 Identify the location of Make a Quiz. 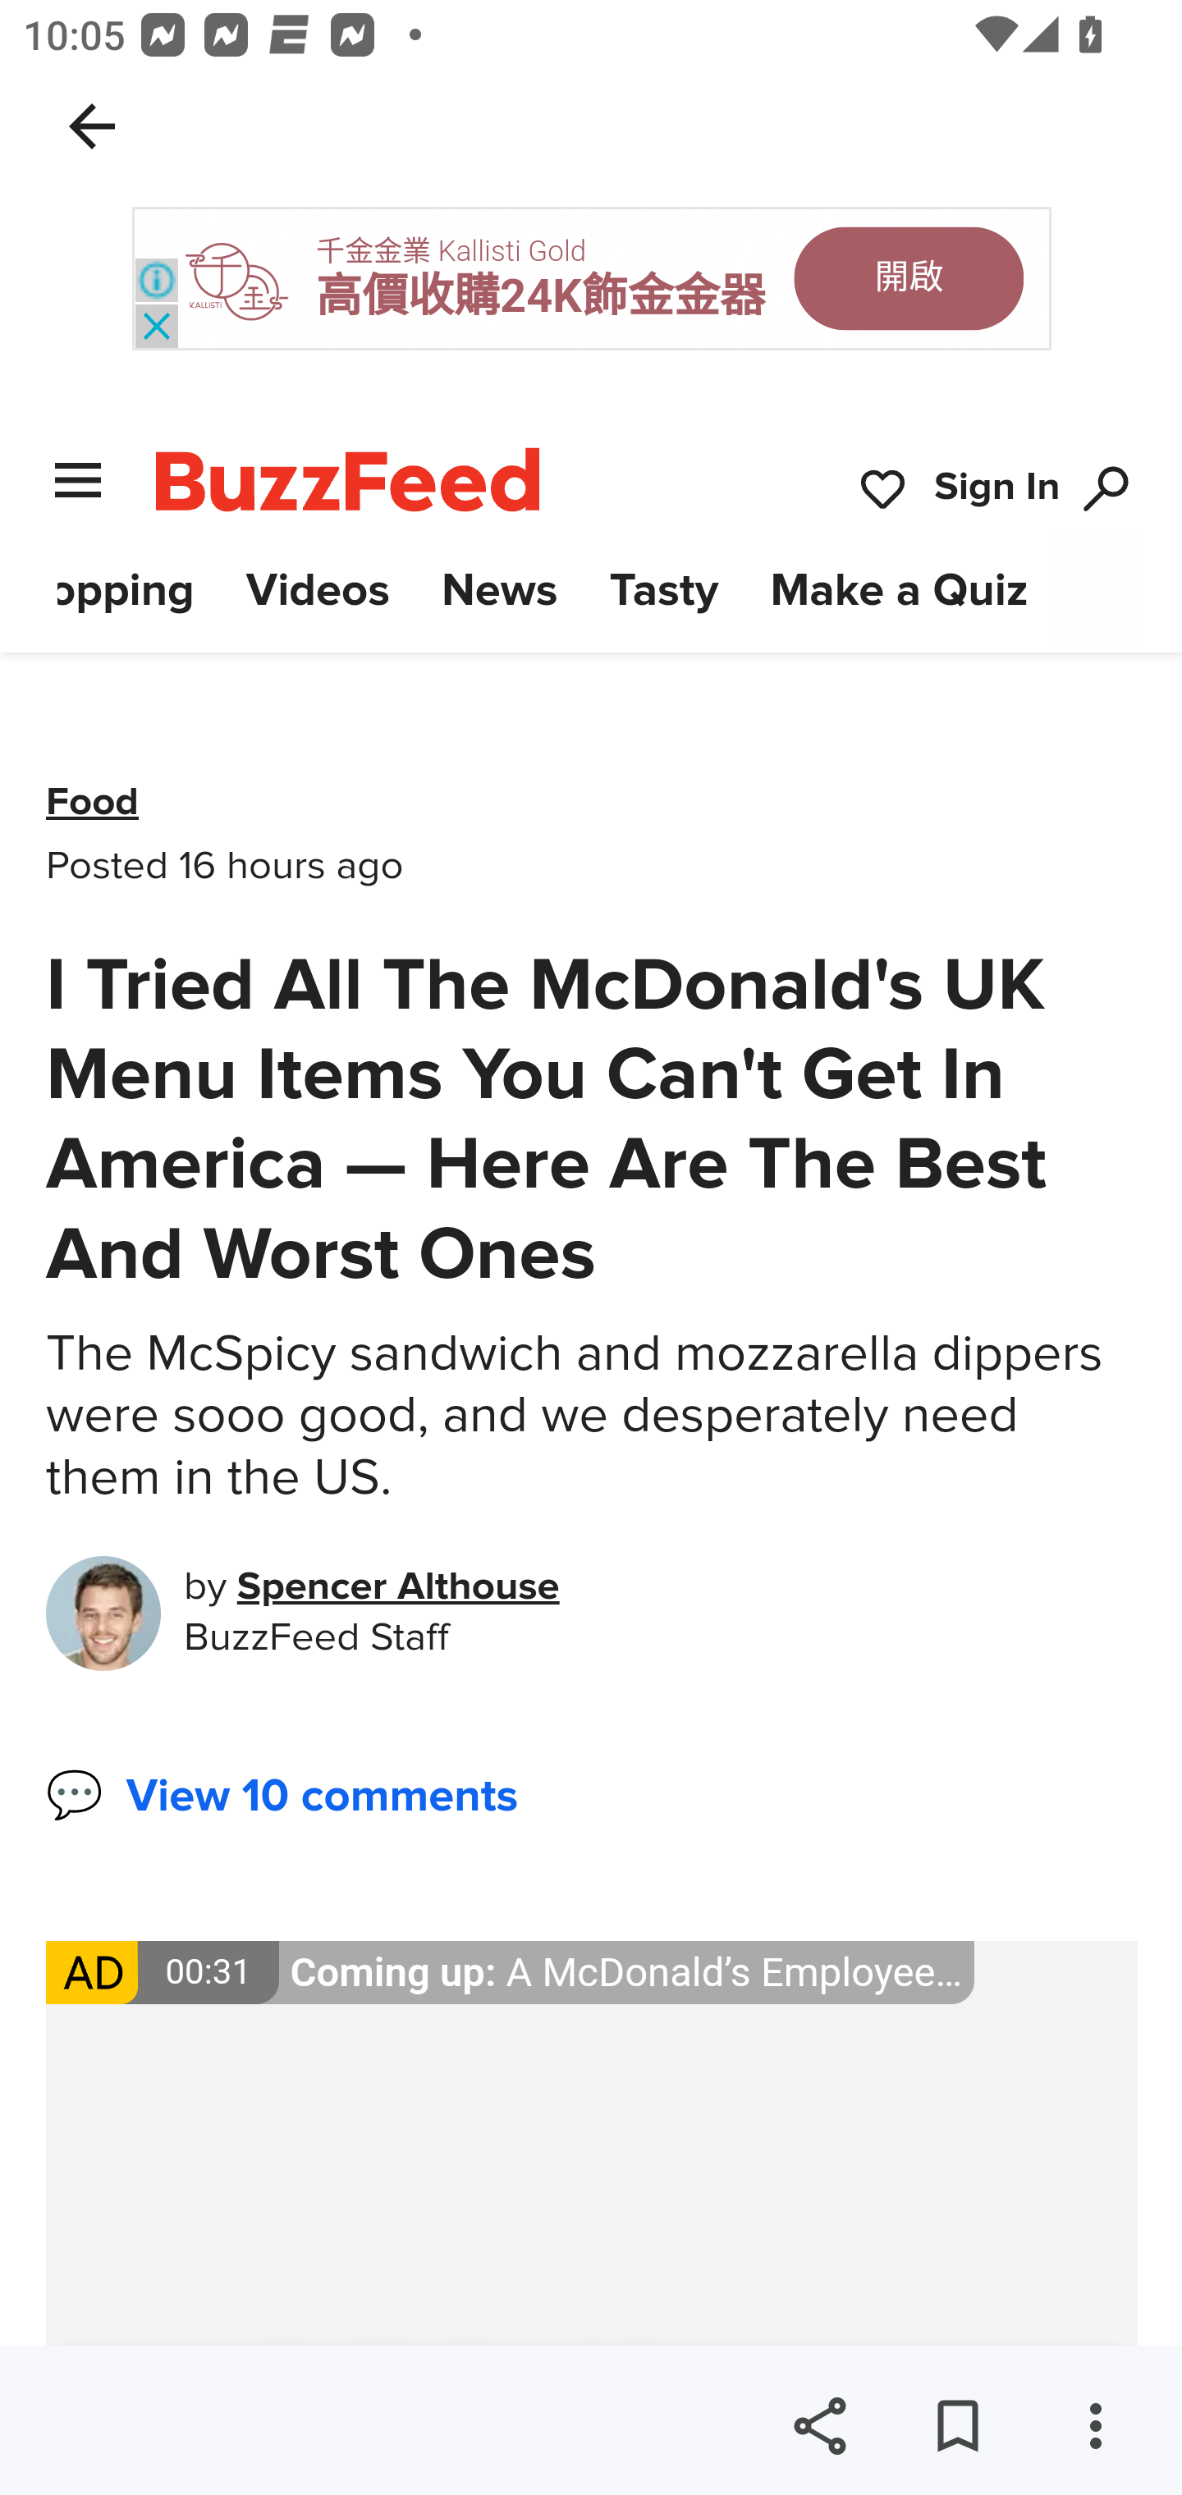
(900, 591).